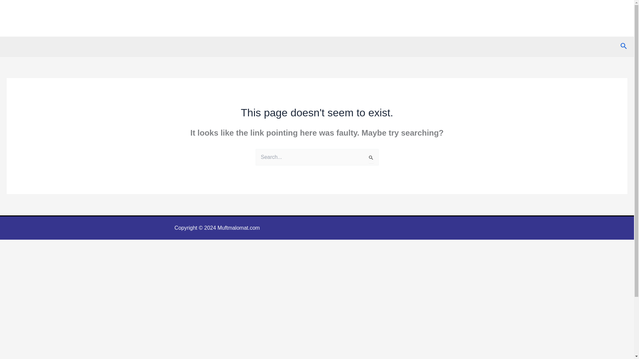 The width and height of the screenshot is (639, 359). What do you see at coordinates (455, 18) in the screenshot?
I see `News` at bounding box center [455, 18].